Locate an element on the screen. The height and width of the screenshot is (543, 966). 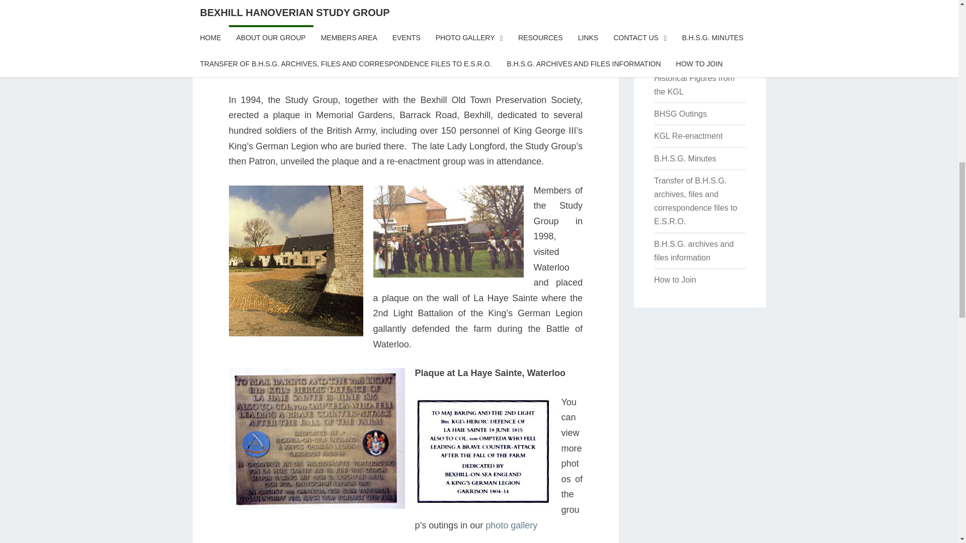
photo gallery is located at coordinates (511, 525).